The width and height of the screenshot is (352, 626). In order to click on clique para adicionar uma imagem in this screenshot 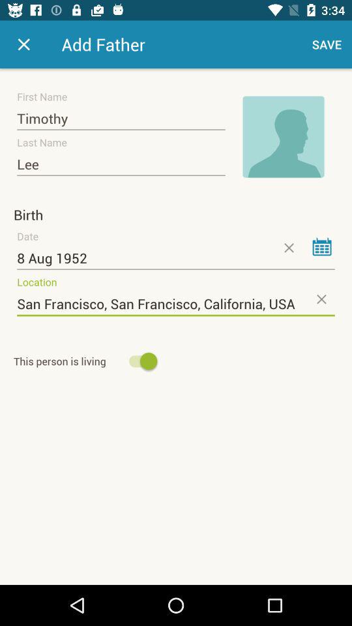, I will do `click(284, 137)`.